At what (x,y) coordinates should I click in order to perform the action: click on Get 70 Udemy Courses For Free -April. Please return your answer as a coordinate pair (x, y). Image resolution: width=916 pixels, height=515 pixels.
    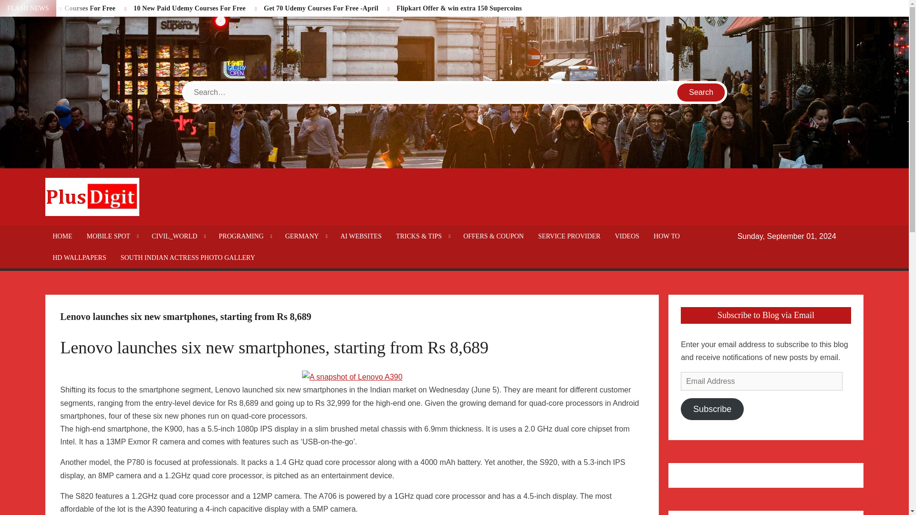
    Looking at the image, I should click on (321, 8).